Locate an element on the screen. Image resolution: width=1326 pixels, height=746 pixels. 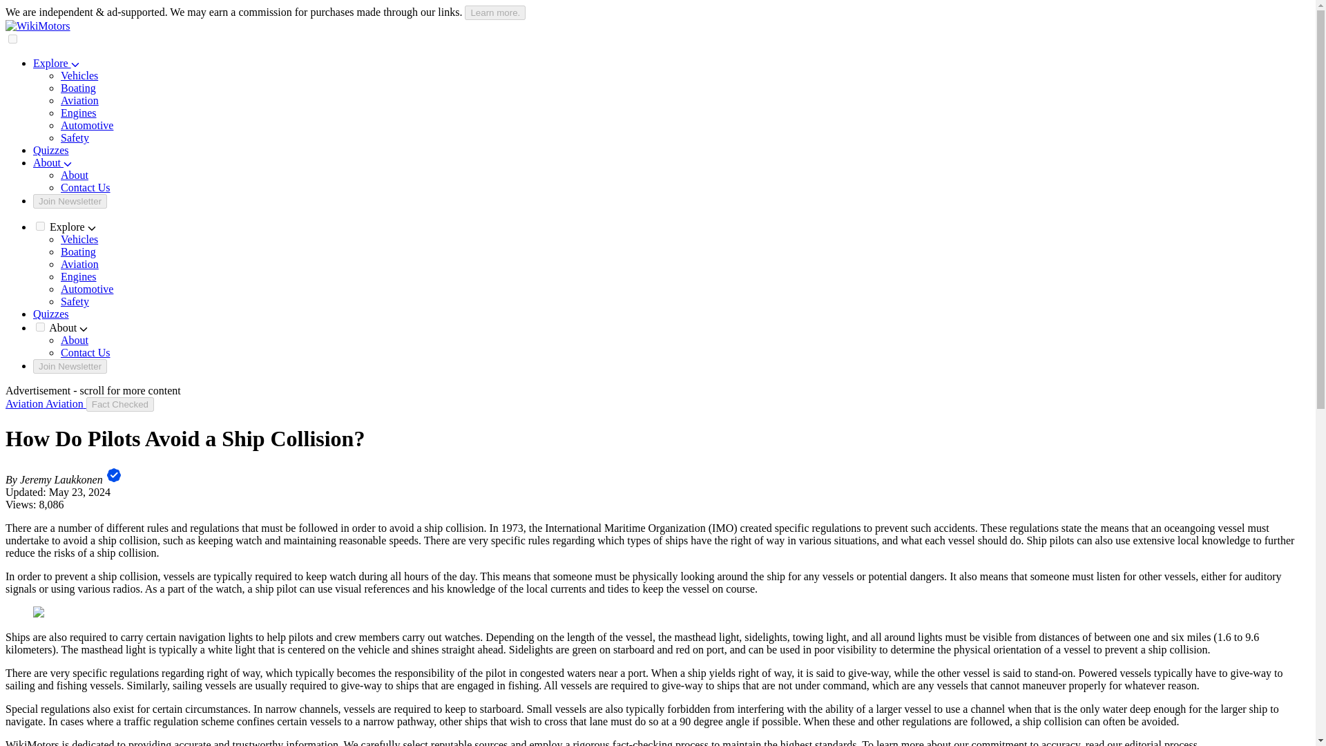
Join Newsletter is located at coordinates (70, 201).